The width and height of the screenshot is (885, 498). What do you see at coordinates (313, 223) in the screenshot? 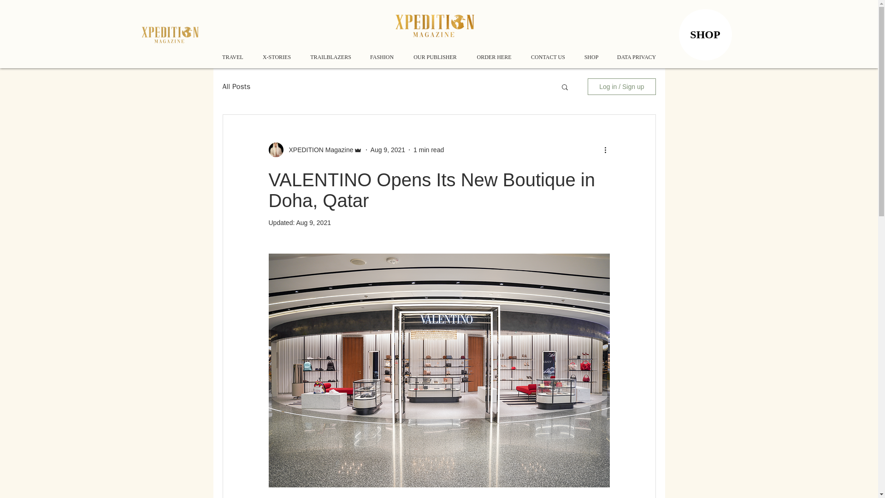
I see `Aug 9, 2021` at bounding box center [313, 223].